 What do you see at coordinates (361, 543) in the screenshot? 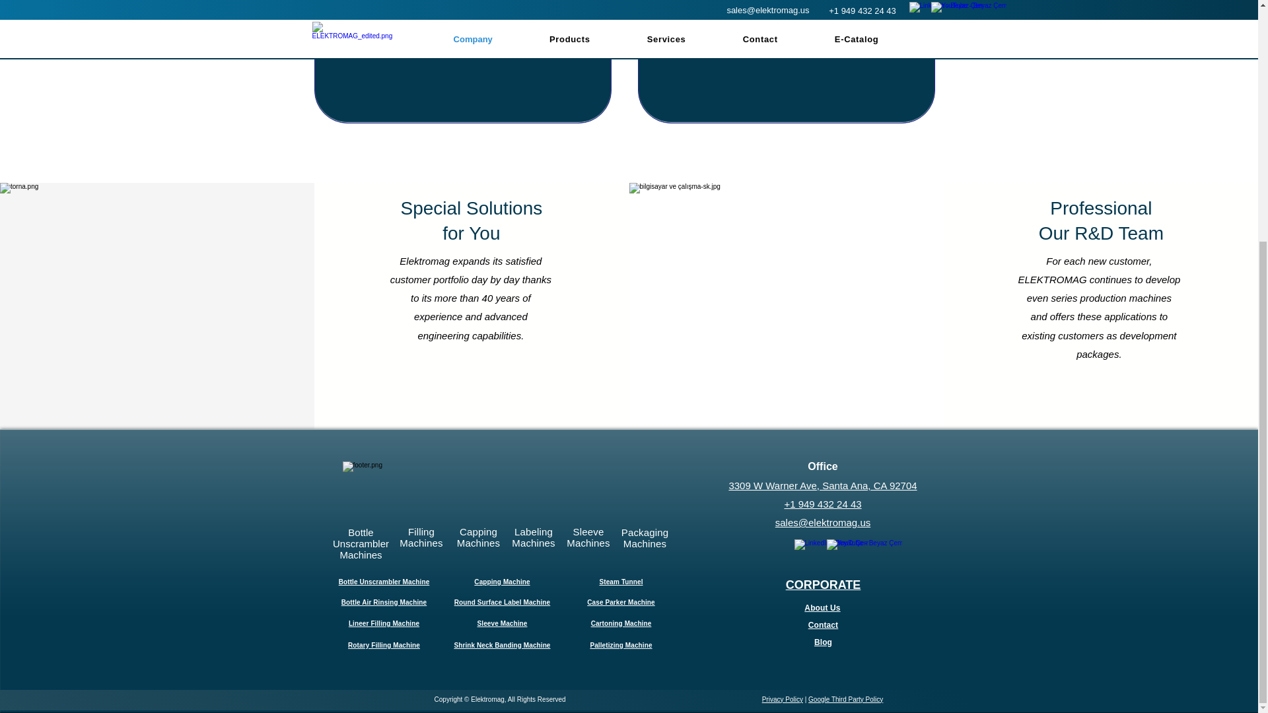
I see `Lineer Filling Machine` at bounding box center [361, 543].